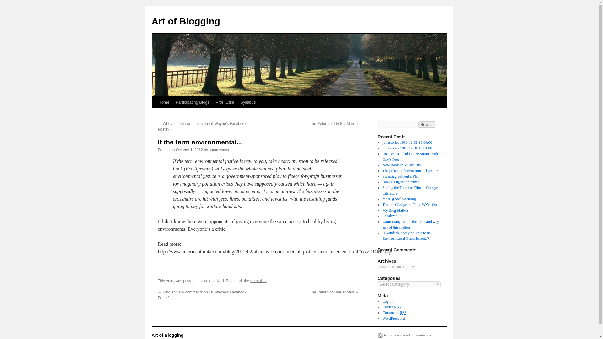 This screenshot has height=339, width=603. What do you see at coordinates (401, 176) in the screenshot?
I see `Sweating without a Plan` at bounding box center [401, 176].